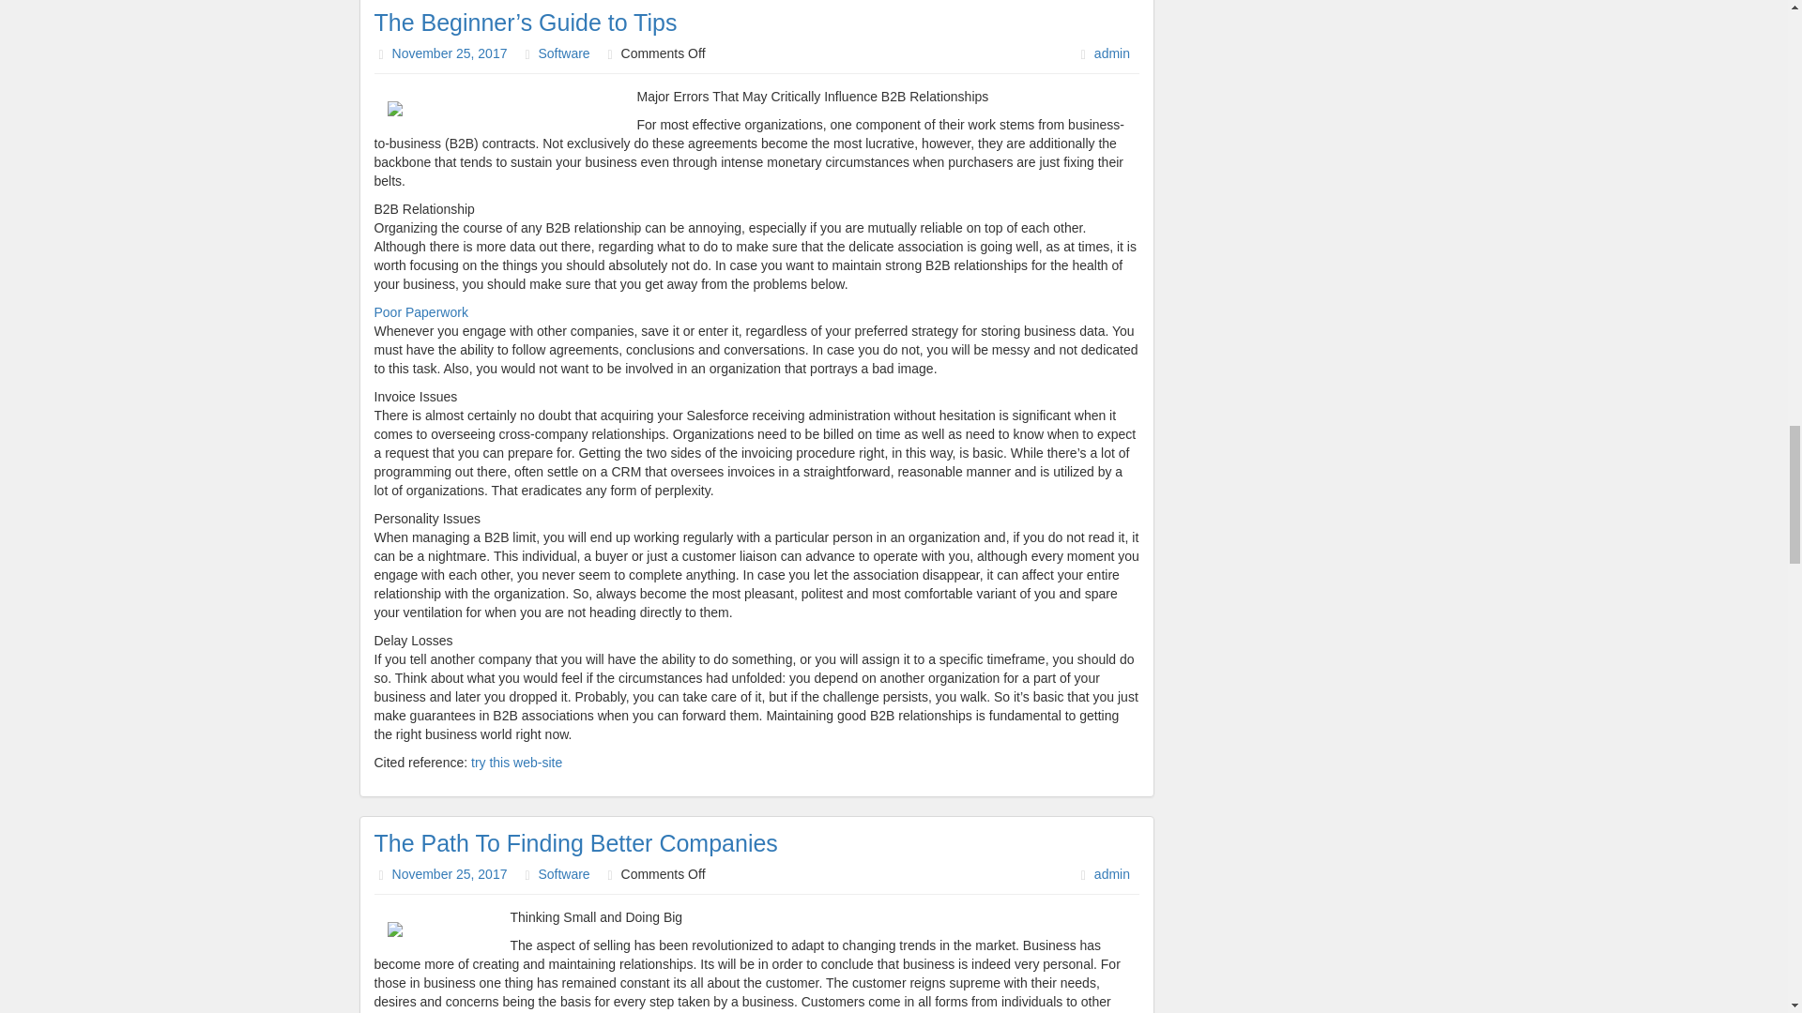 The height and width of the screenshot is (1013, 1802). Describe the element at coordinates (450, 53) in the screenshot. I see `November 25, 2017` at that location.